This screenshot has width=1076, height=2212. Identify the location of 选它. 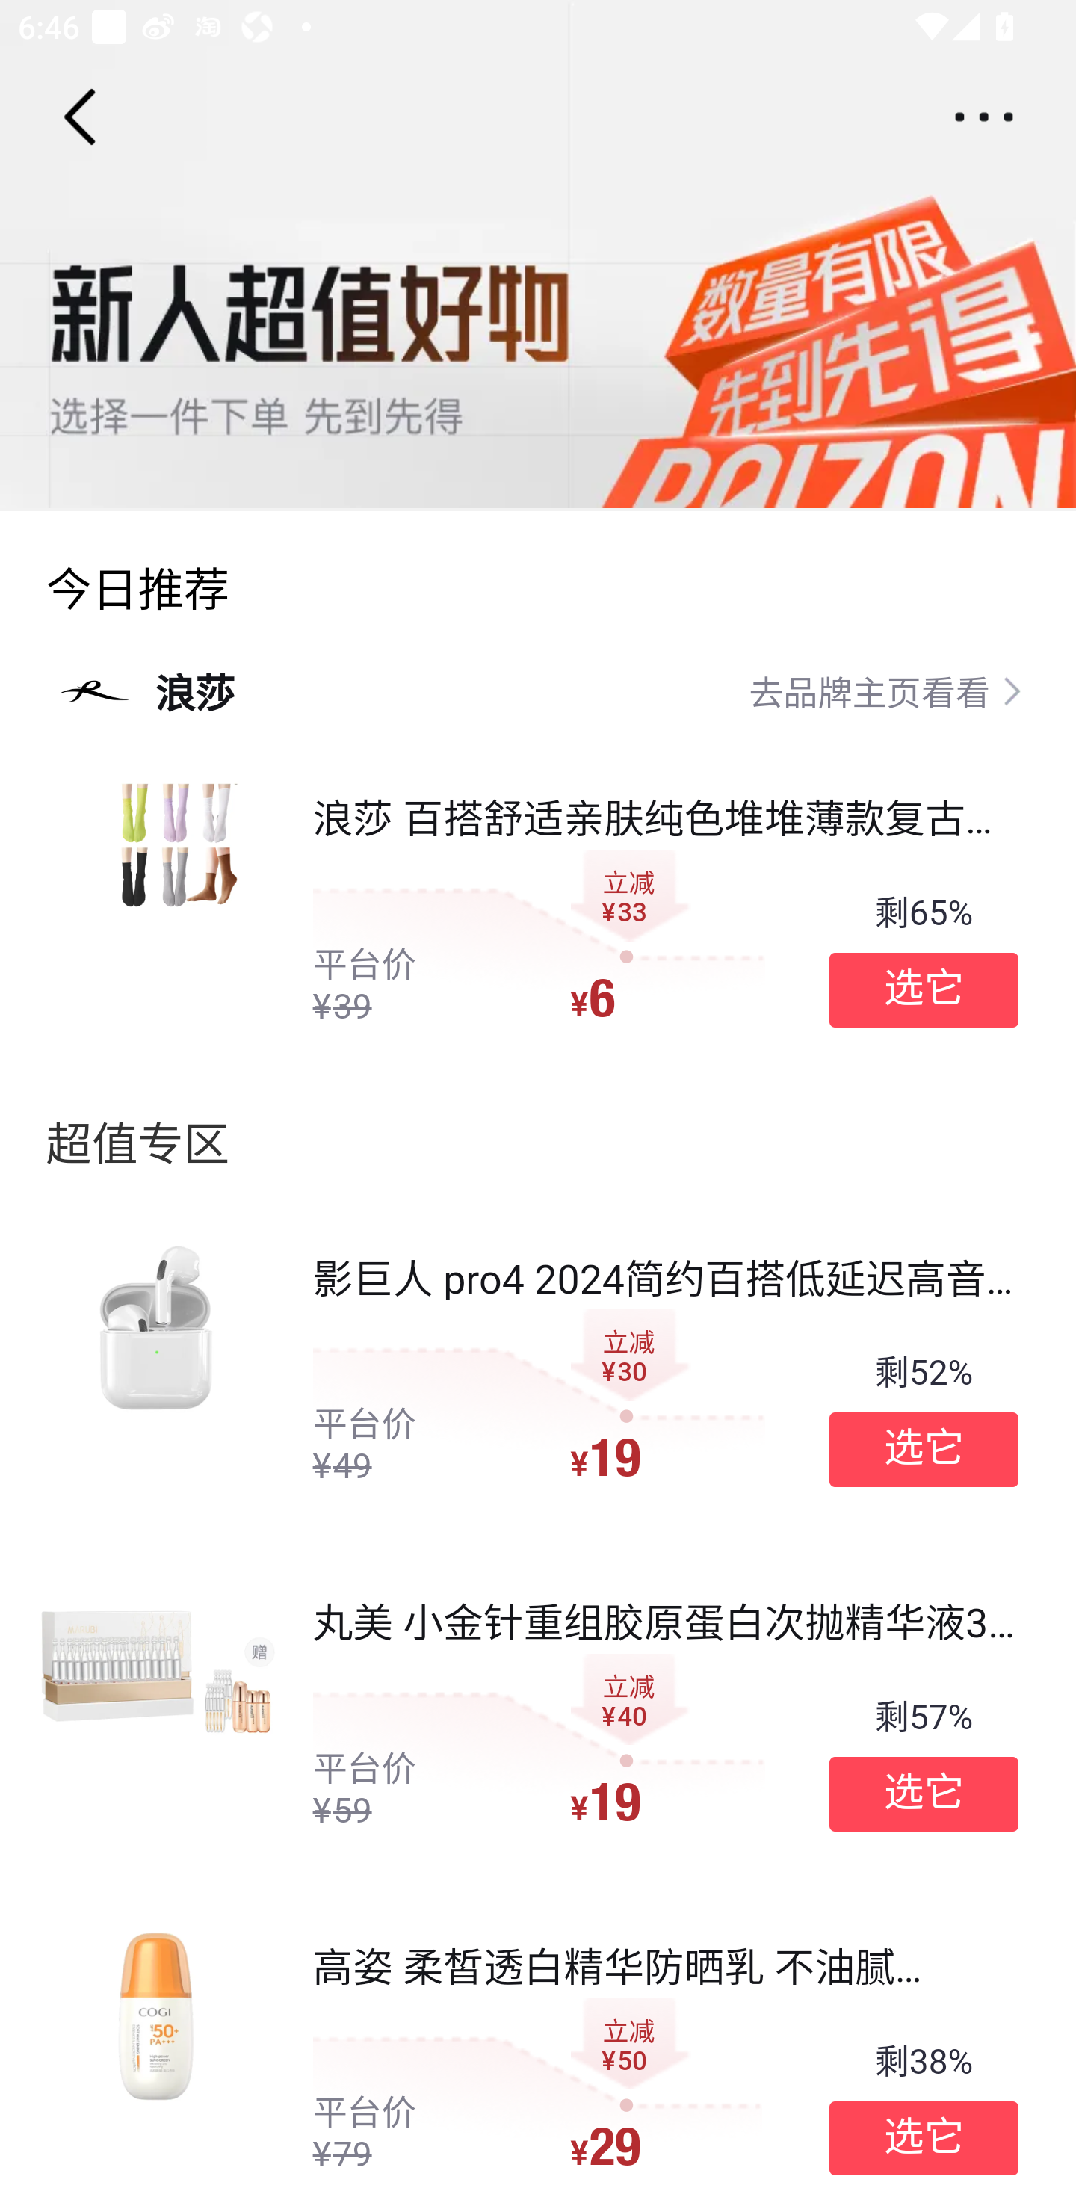
(924, 989).